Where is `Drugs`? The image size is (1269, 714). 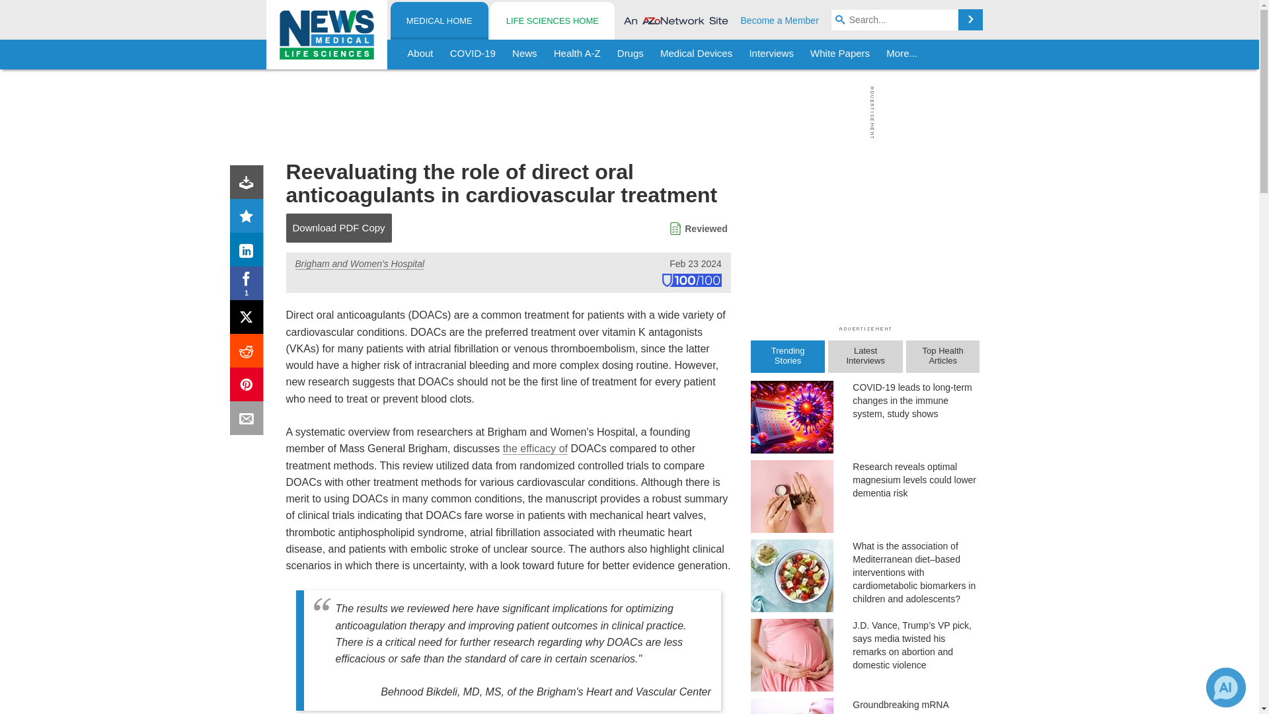
Drugs is located at coordinates (630, 54).